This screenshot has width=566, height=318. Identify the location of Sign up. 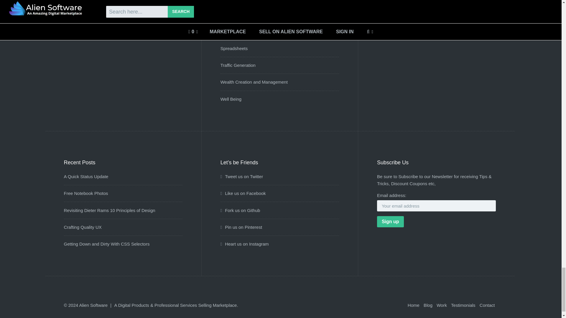
(390, 222).